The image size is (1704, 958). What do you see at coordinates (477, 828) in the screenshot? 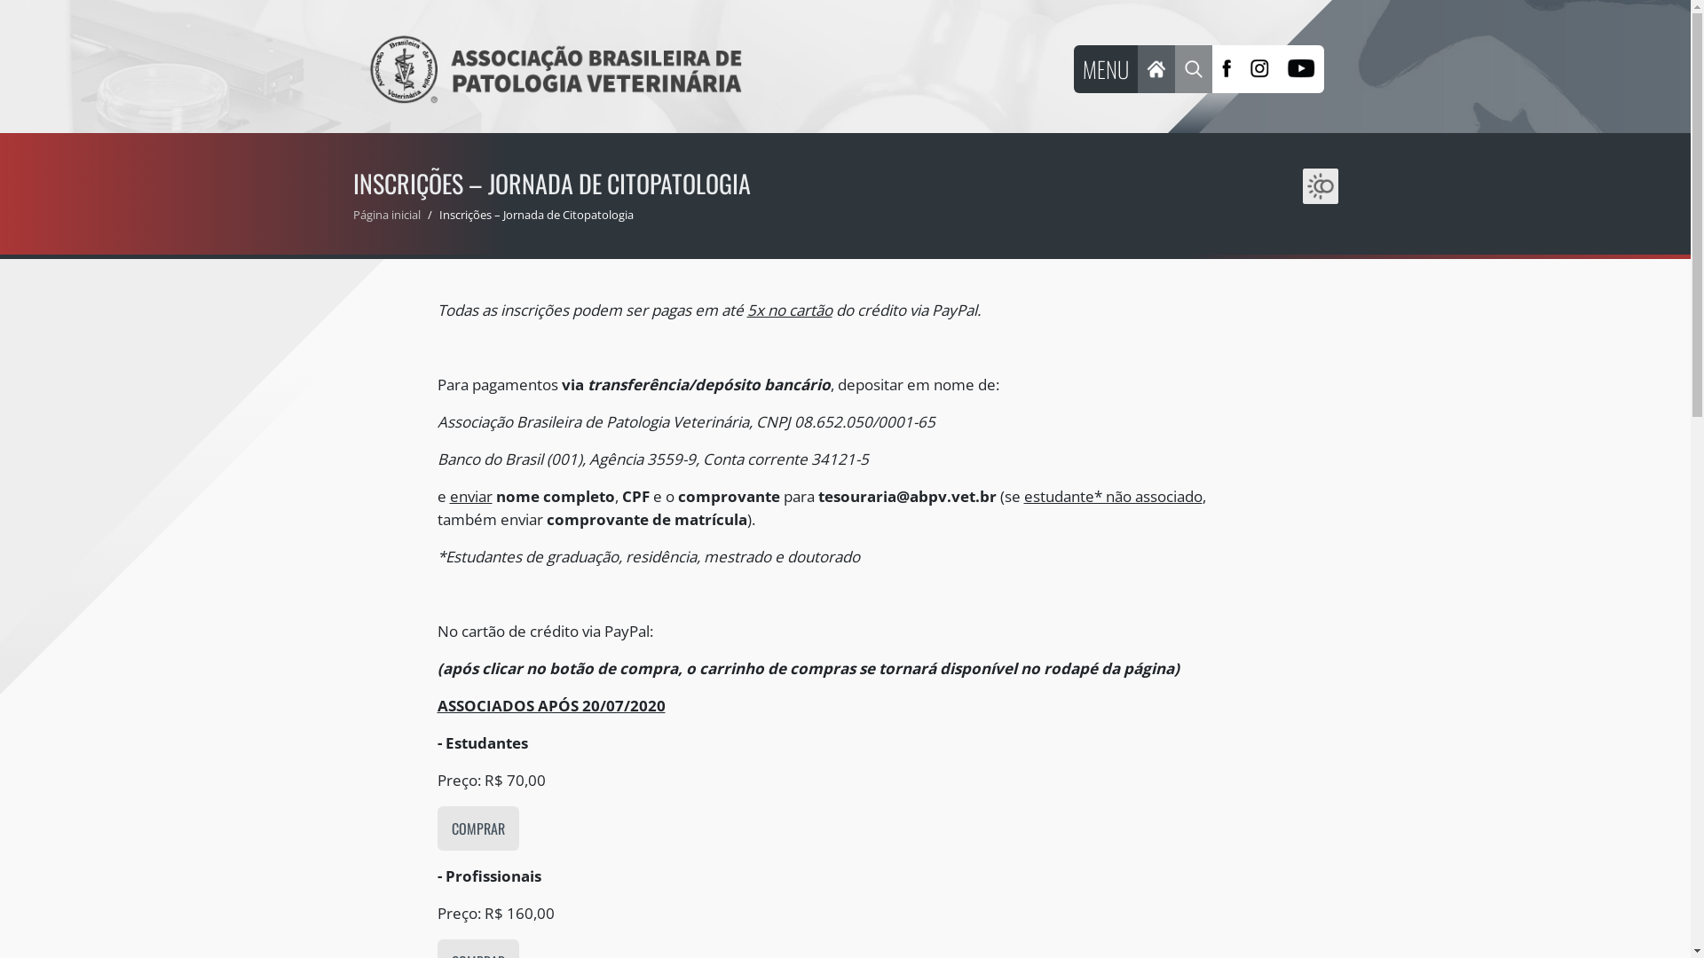
I see `Comprar` at bounding box center [477, 828].